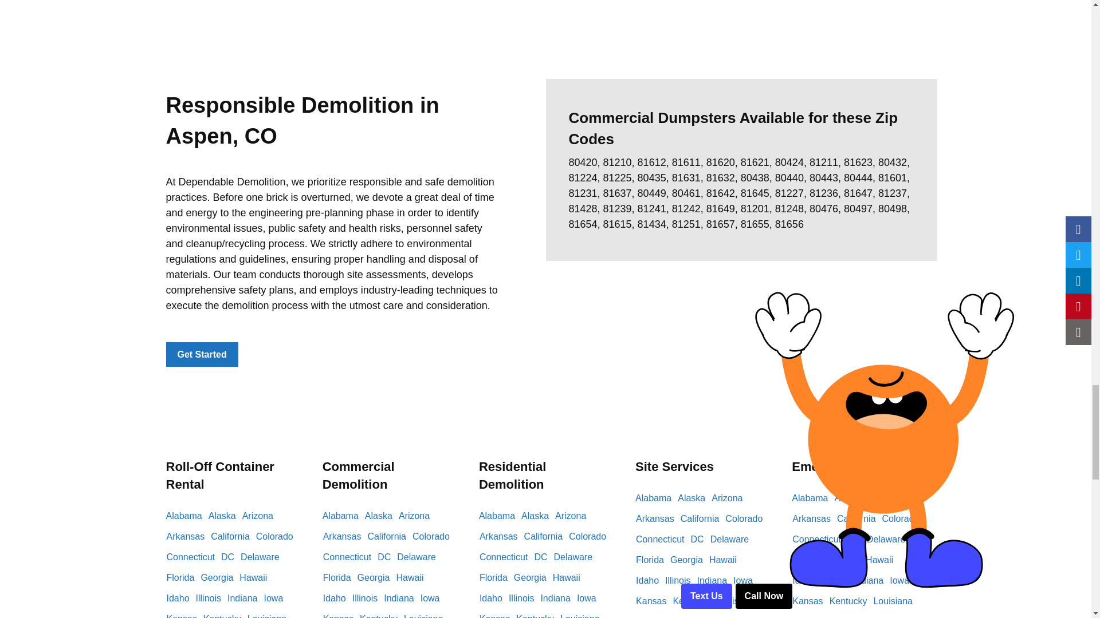 The image size is (1100, 618). What do you see at coordinates (183, 578) in the screenshot?
I see `Florida` at bounding box center [183, 578].